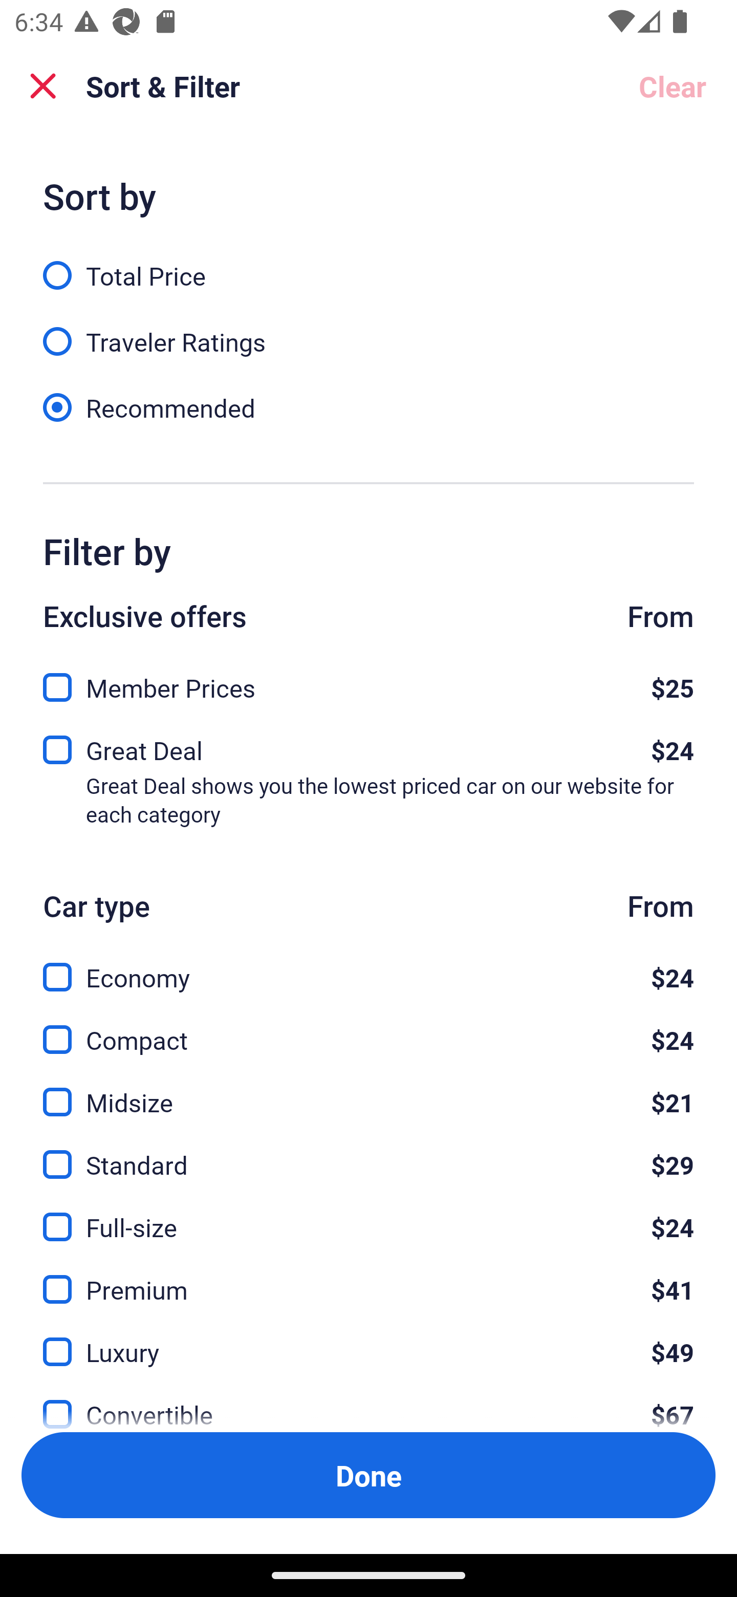 This screenshot has width=737, height=1597. I want to click on Traveler Ratings, so click(368, 331).